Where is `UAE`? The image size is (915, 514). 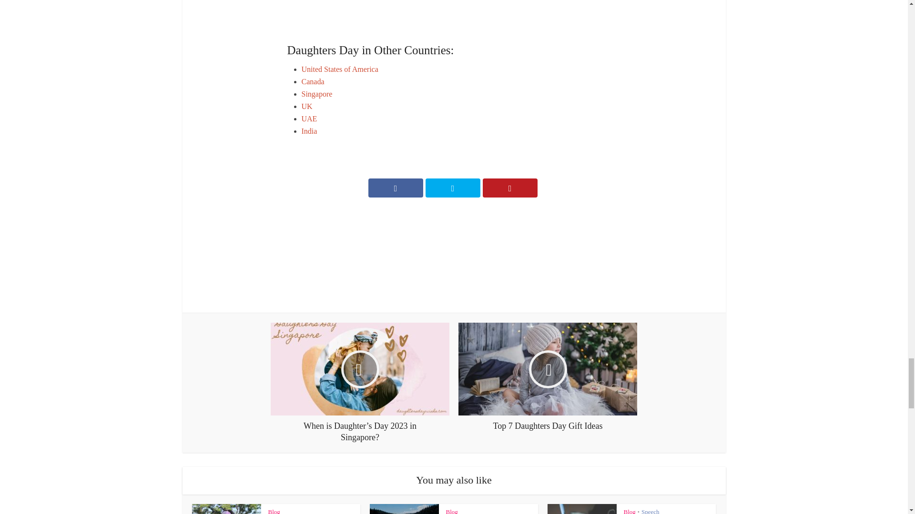 UAE is located at coordinates (309, 119).